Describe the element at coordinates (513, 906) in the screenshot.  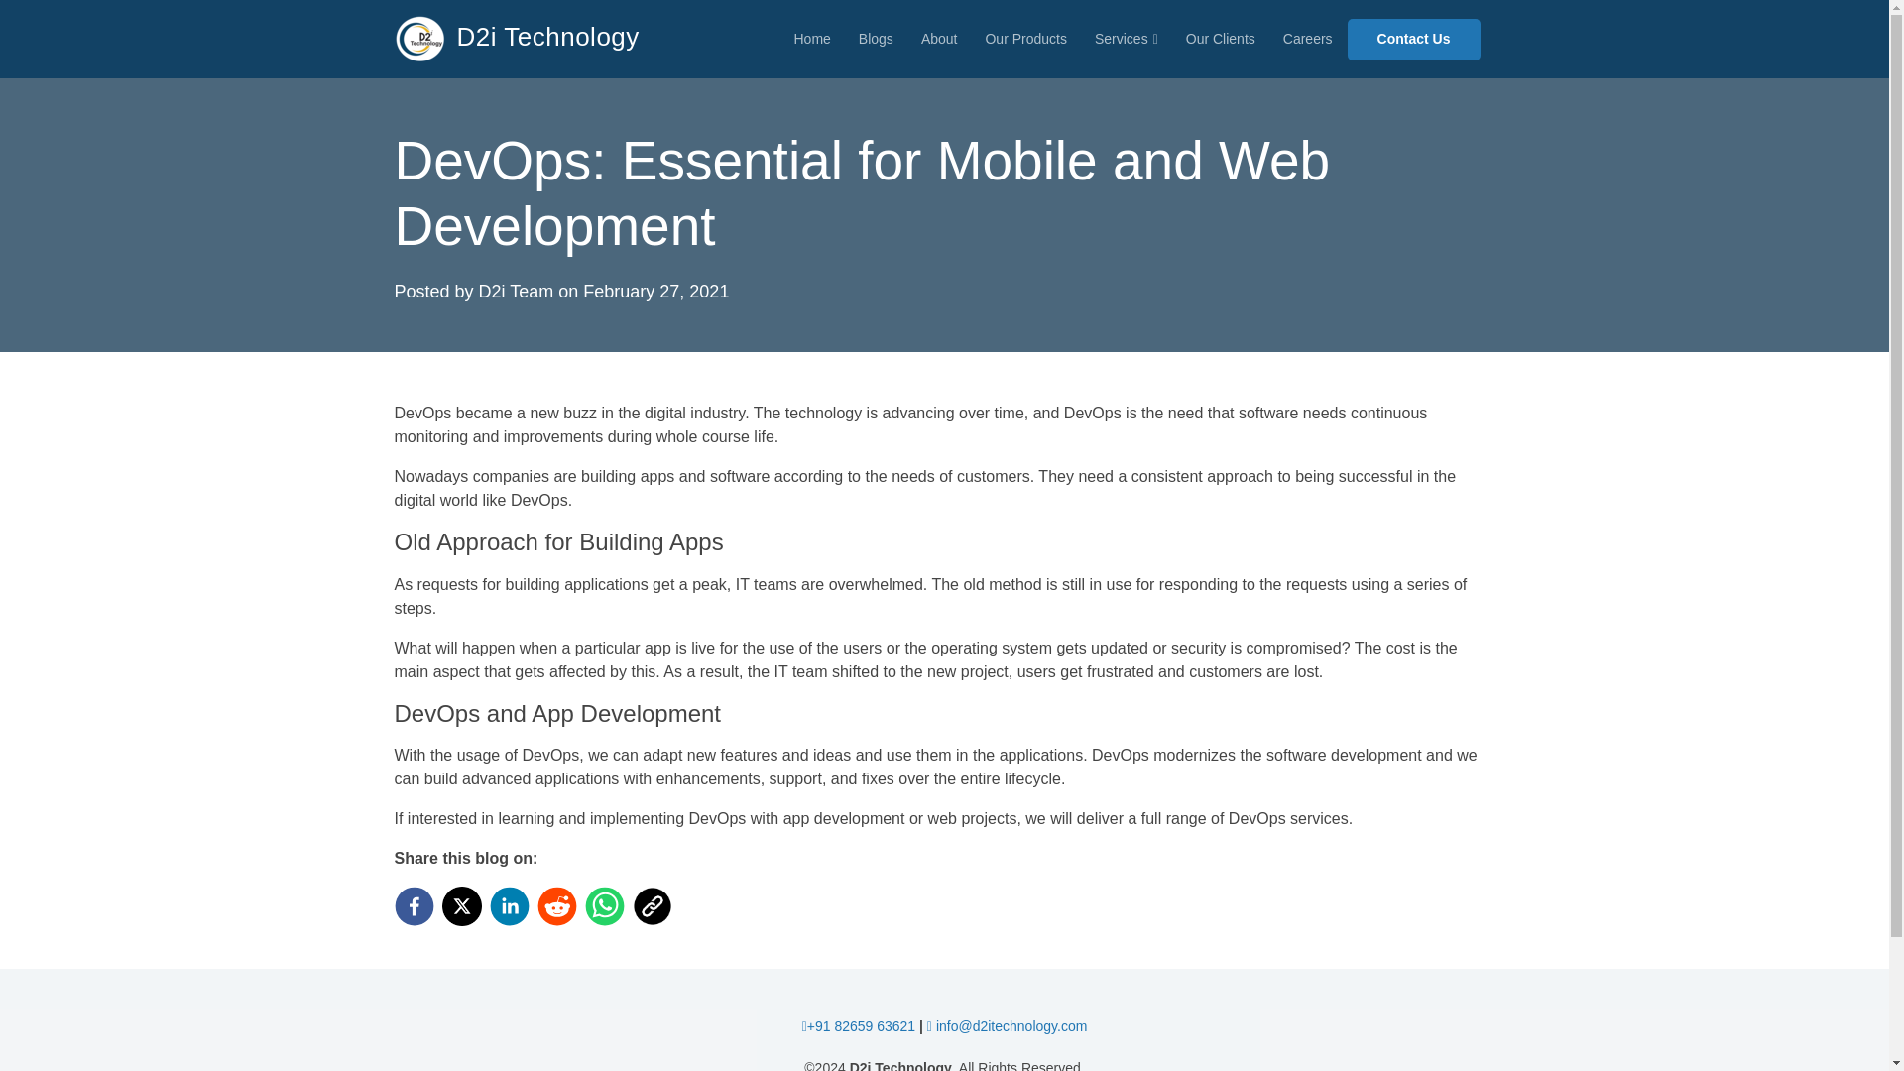
I see `Share on LinkedIn` at that location.